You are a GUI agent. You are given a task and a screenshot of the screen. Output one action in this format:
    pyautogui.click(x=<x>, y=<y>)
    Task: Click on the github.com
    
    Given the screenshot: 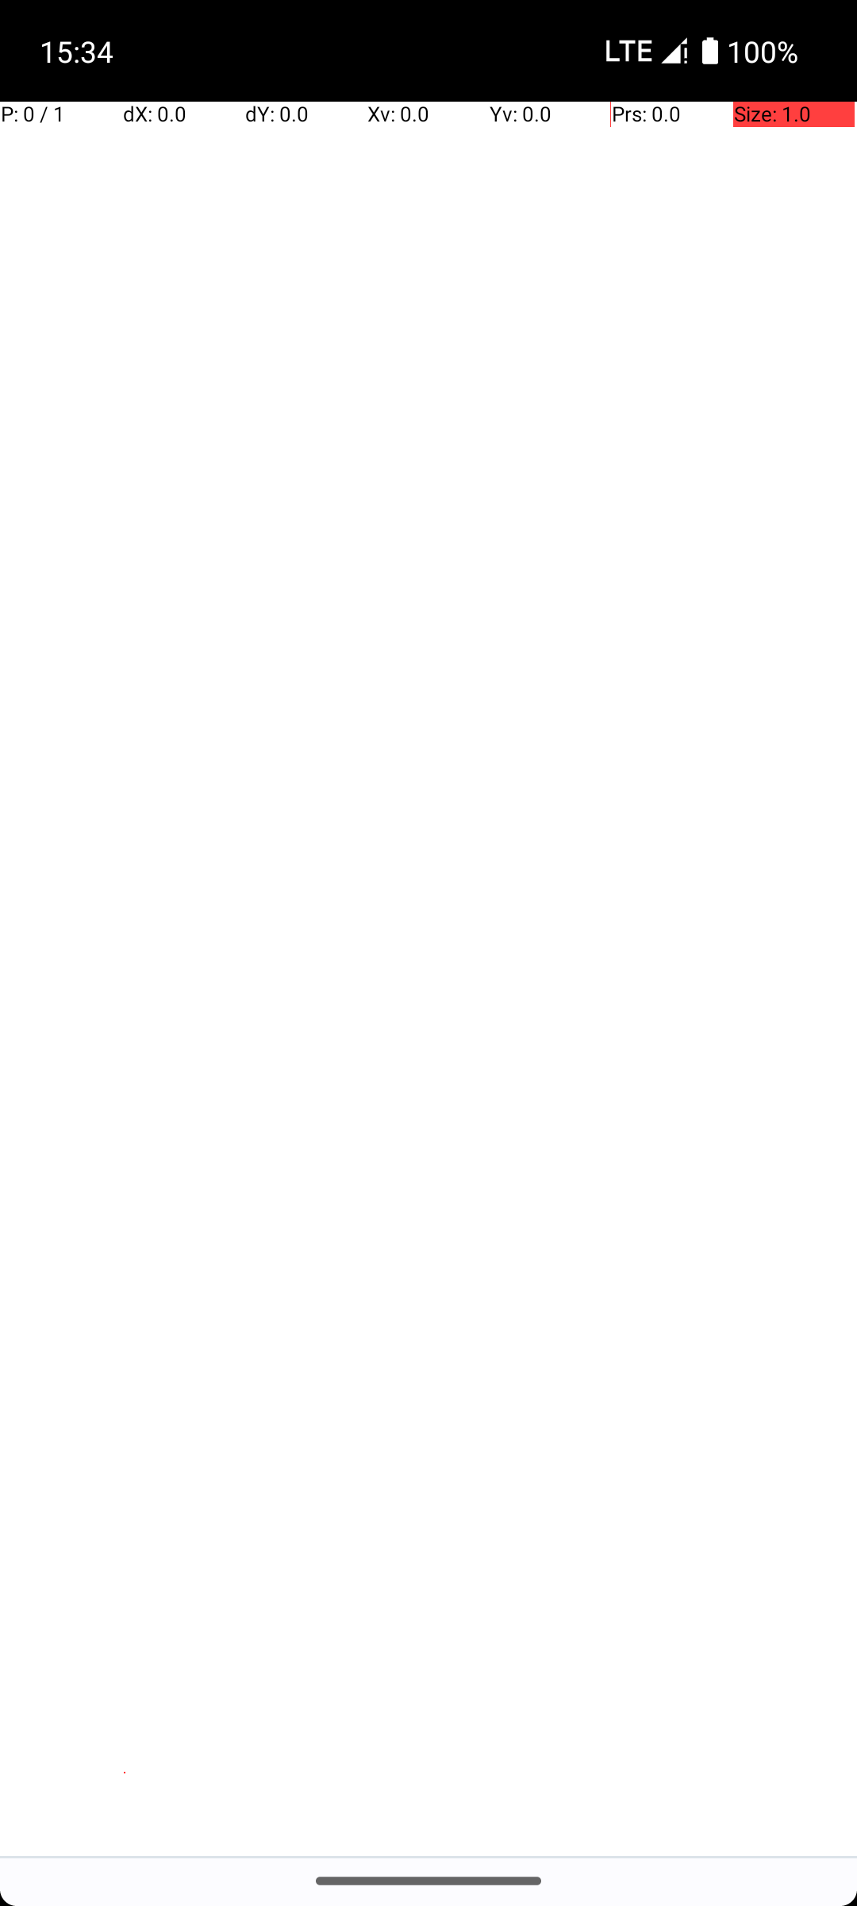 What is the action you would take?
    pyautogui.click(x=125, y=799)
    